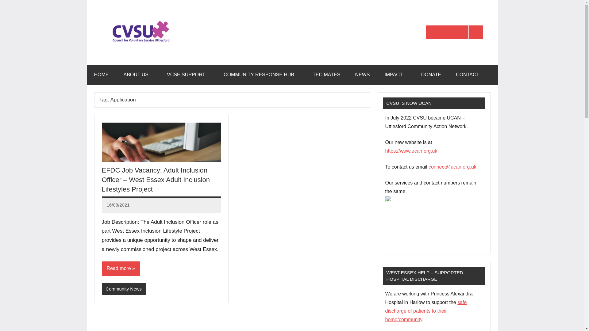 The image size is (589, 331). Describe the element at coordinates (188, 75) in the screenshot. I see `VCSE SUPPORT` at that location.